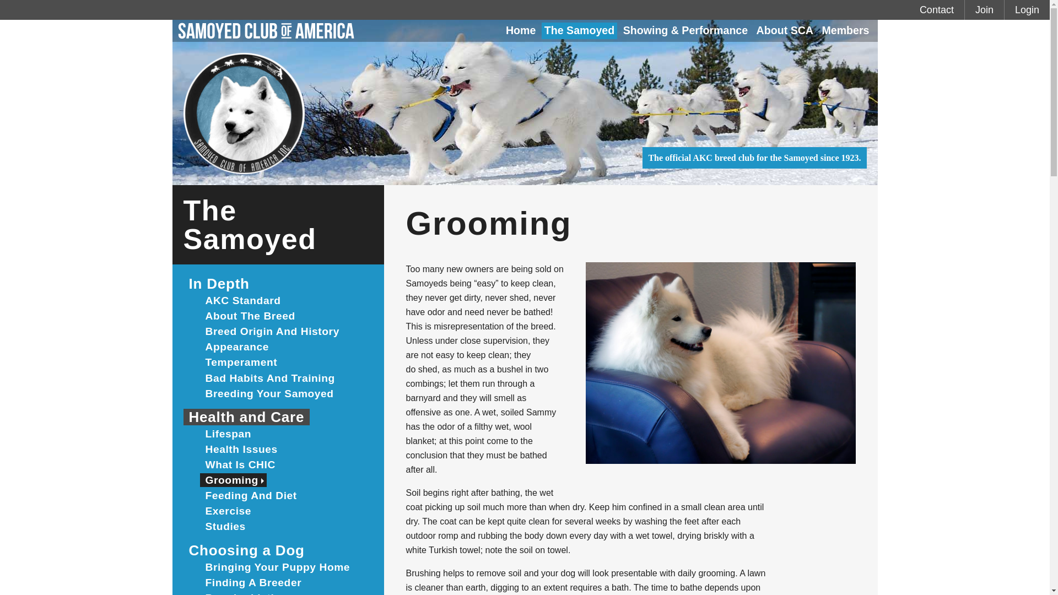  I want to click on Contact, so click(937, 10).